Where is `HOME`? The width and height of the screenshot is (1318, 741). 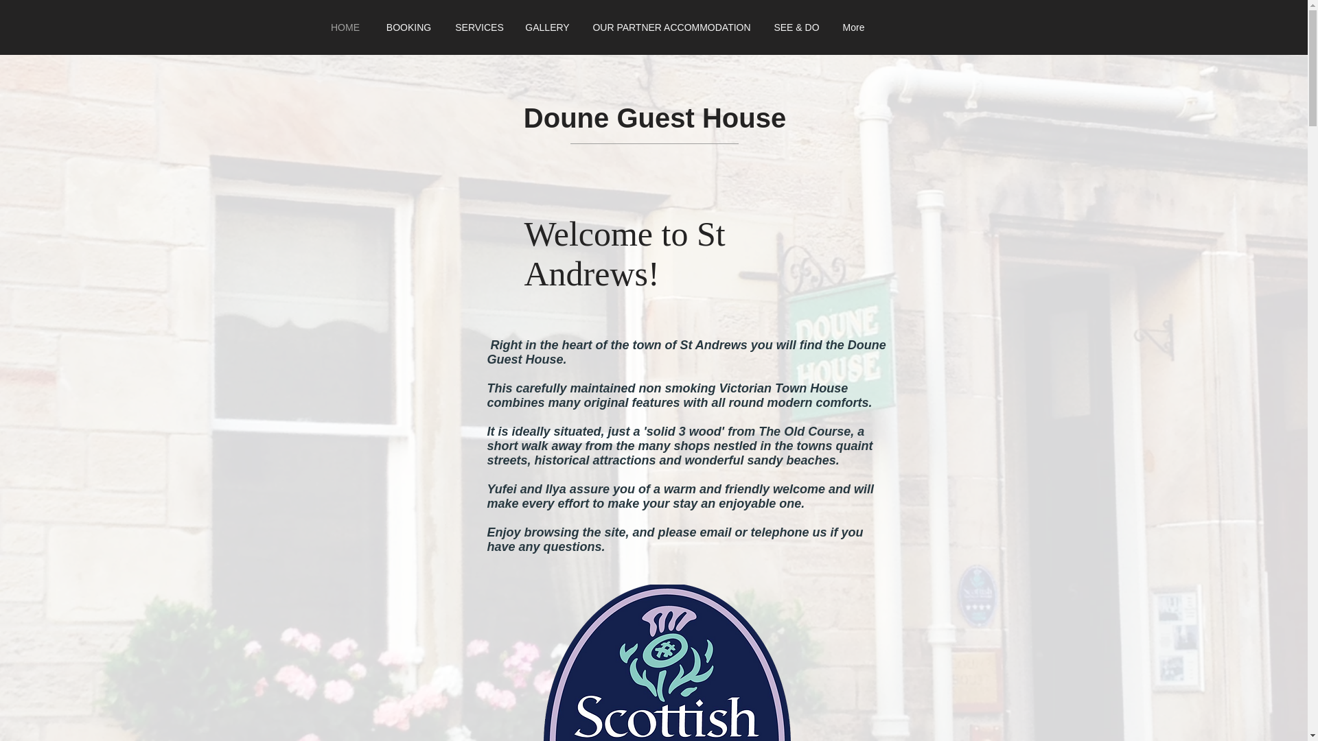
HOME is located at coordinates (345, 27).